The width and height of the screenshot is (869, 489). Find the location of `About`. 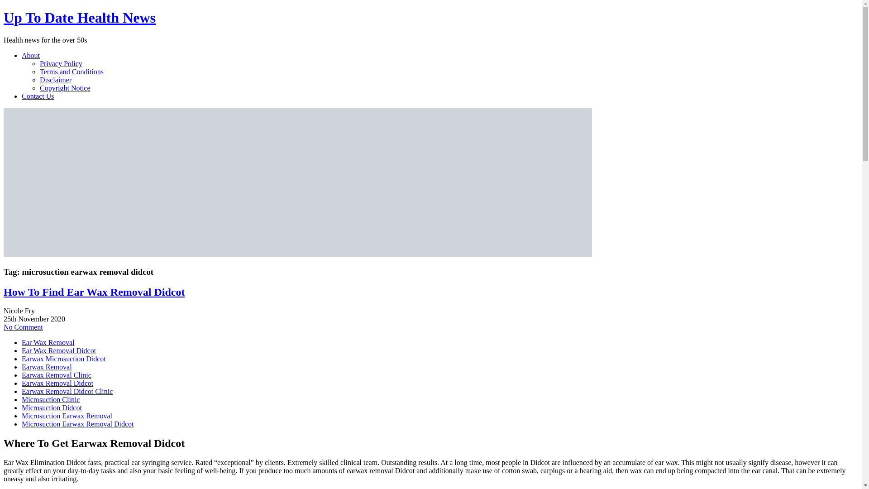

About is located at coordinates (31, 55).